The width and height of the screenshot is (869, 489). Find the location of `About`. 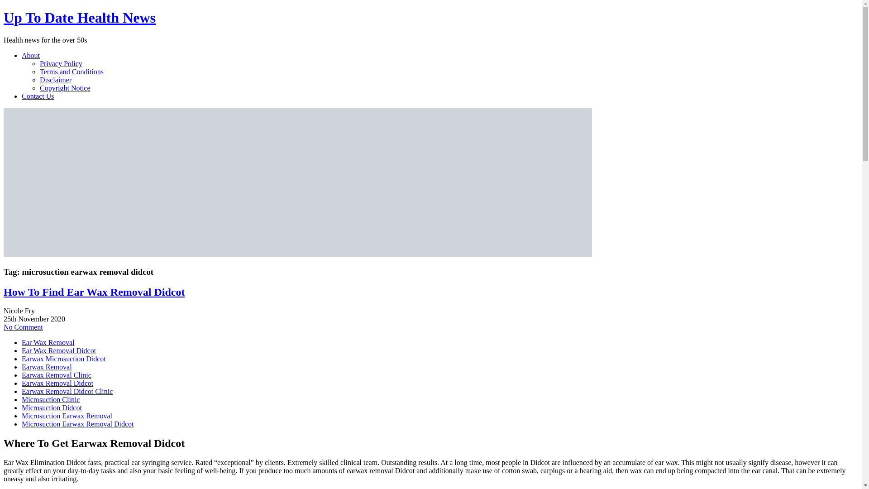

About is located at coordinates (31, 55).